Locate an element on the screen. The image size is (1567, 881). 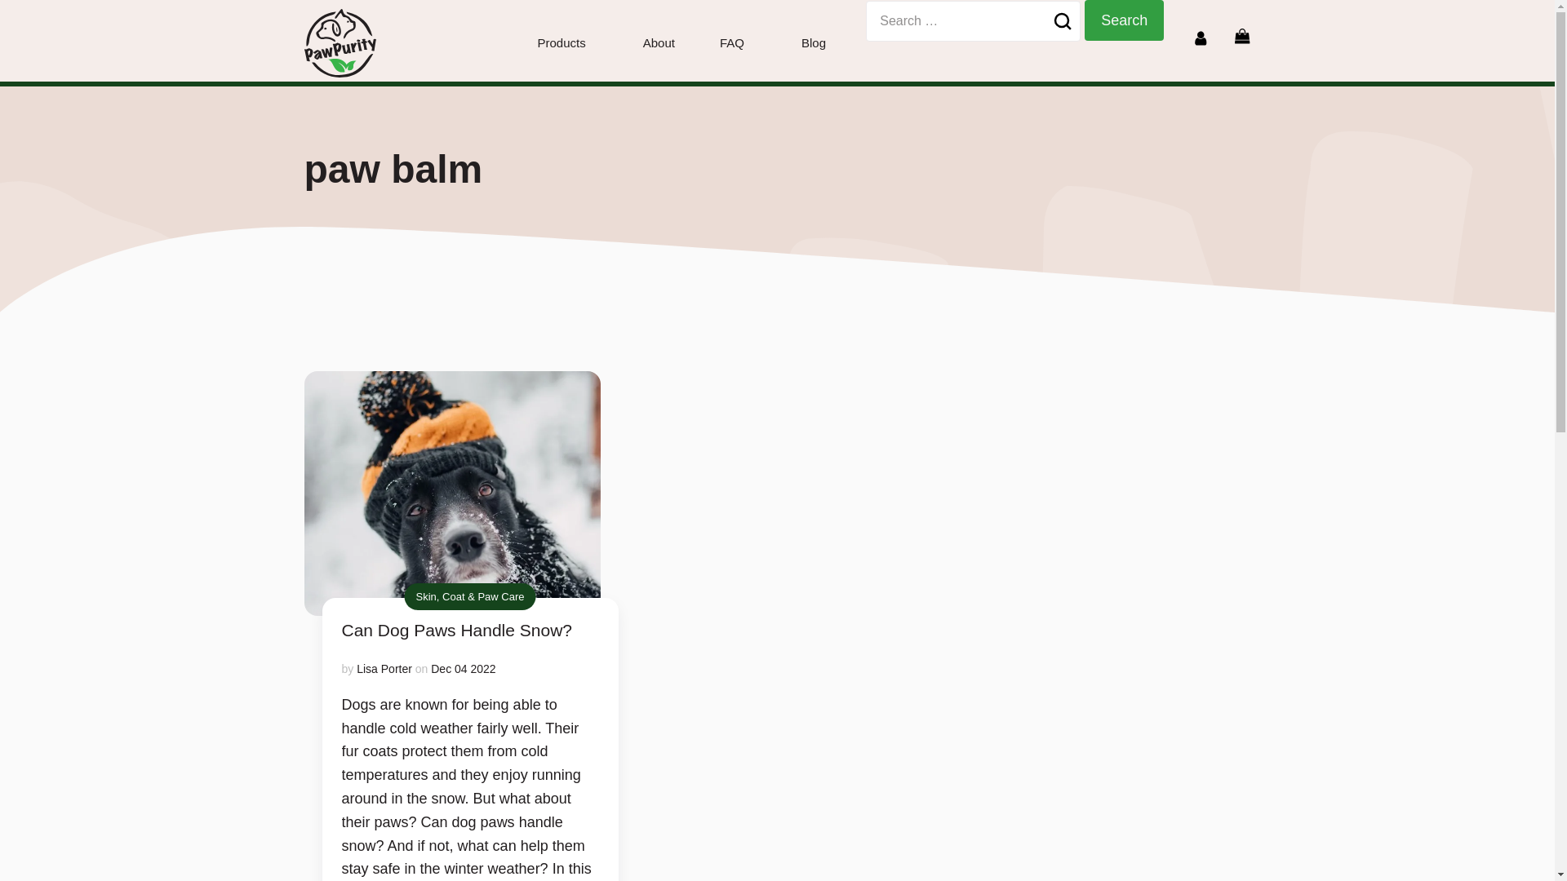
User Icon is located at coordinates (1200, 38).